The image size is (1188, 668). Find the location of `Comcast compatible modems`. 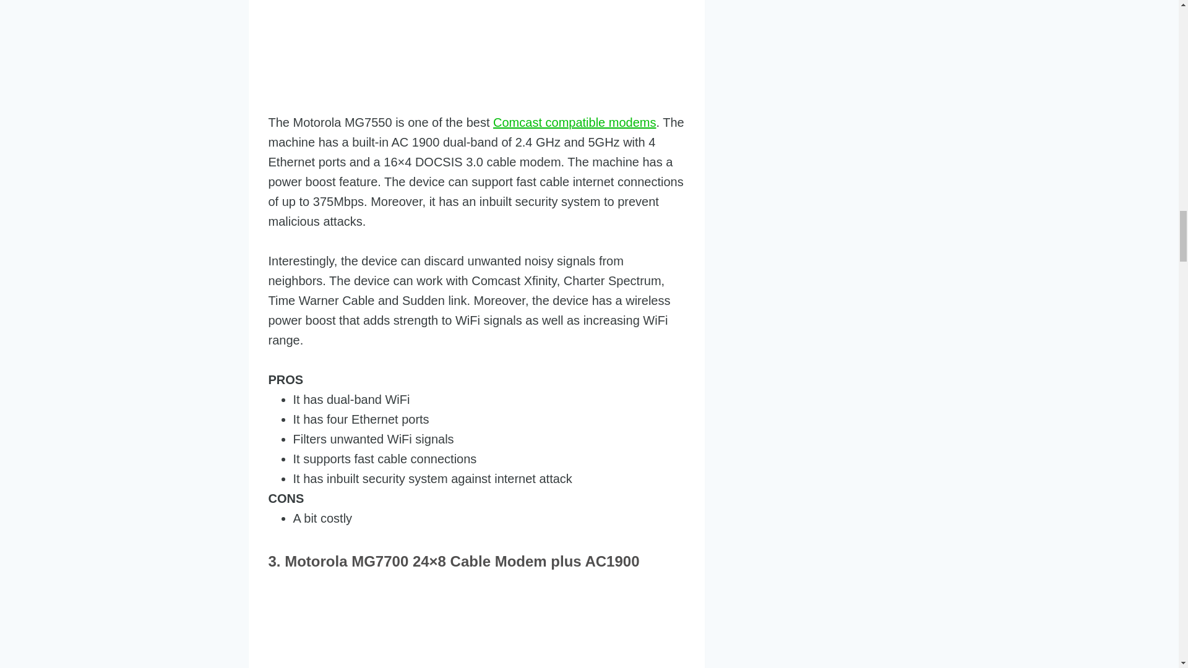

Comcast compatible modems is located at coordinates (574, 122).